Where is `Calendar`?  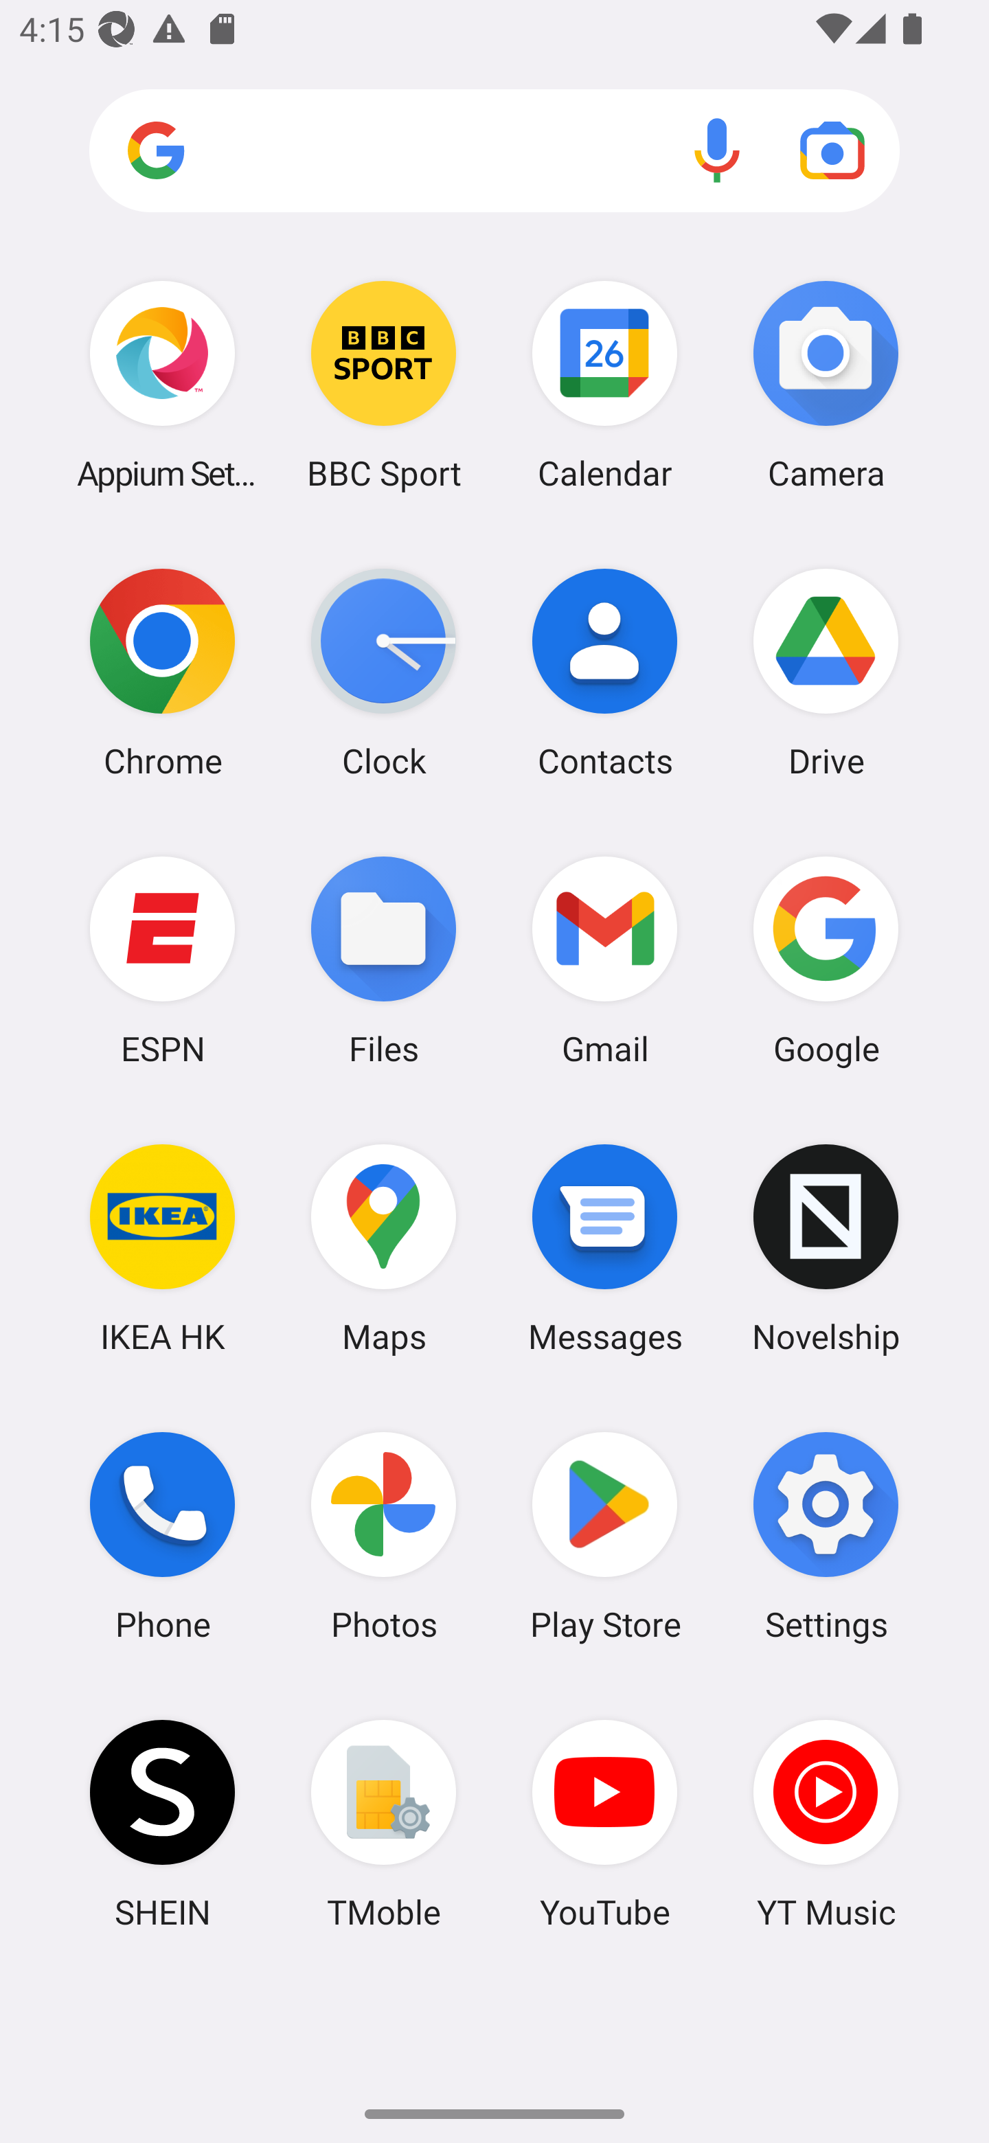 Calendar is located at coordinates (605, 385).